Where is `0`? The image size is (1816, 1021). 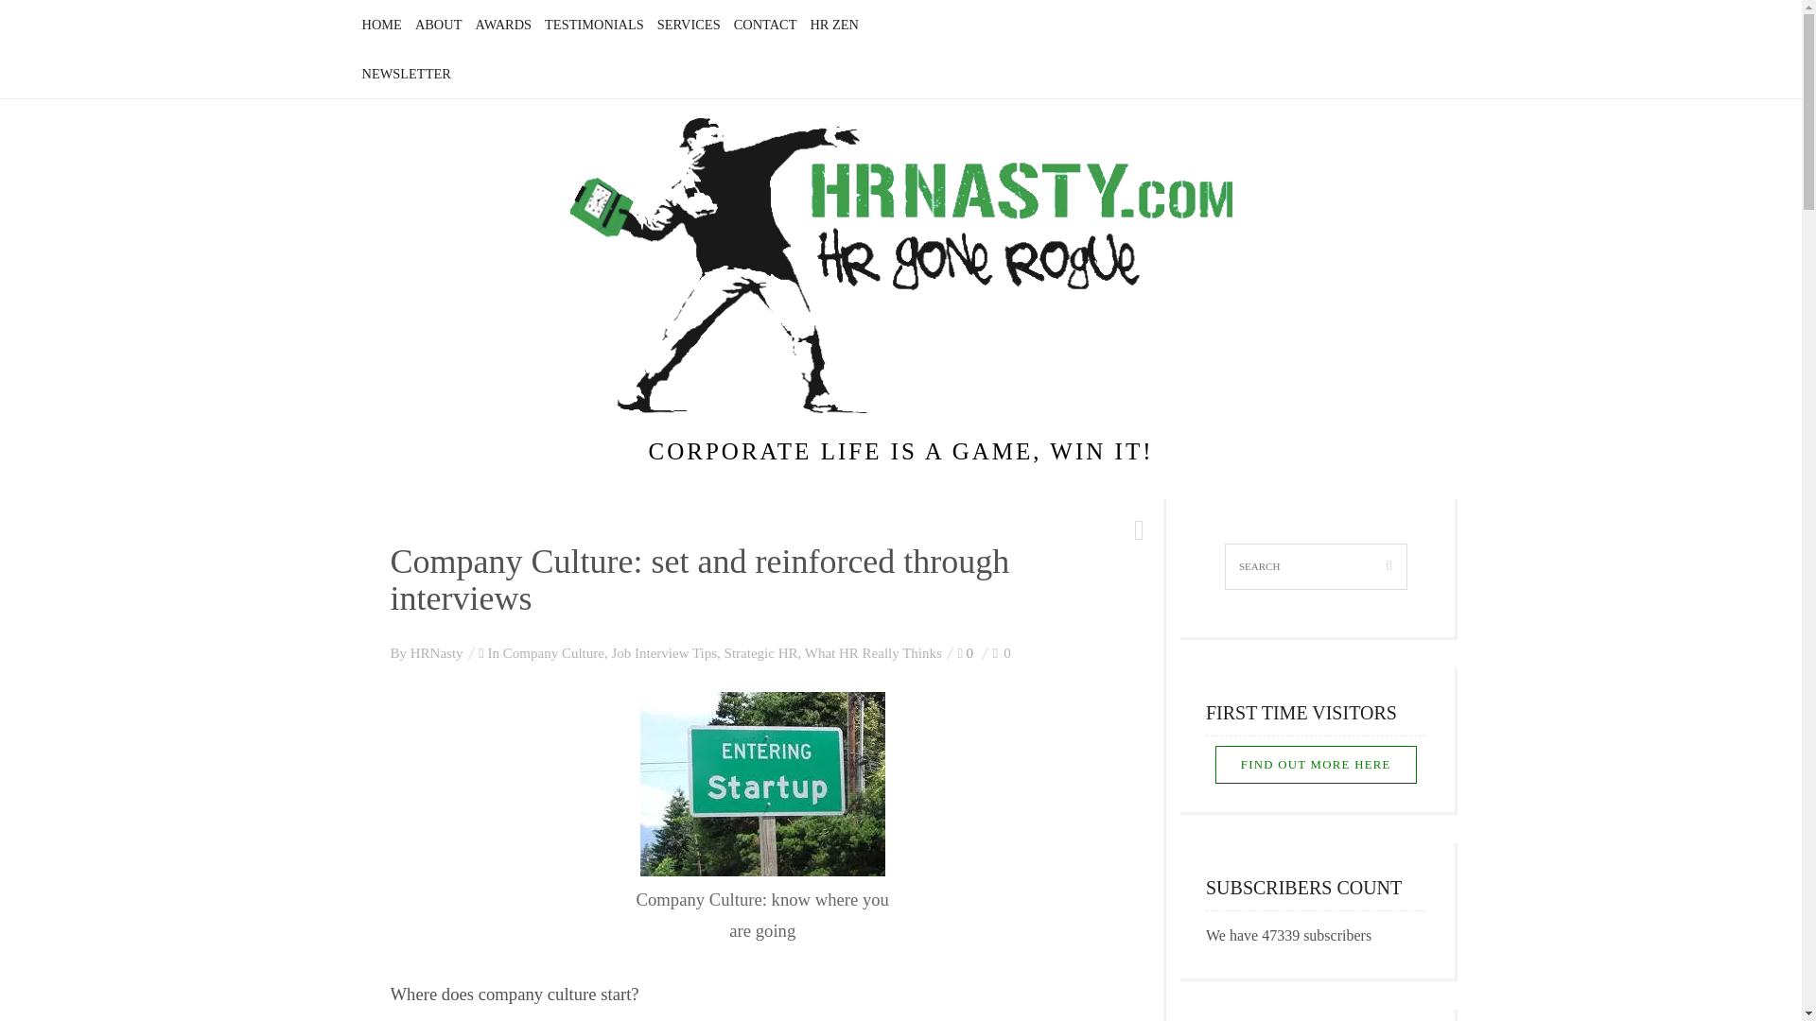 0 is located at coordinates (1003, 652).